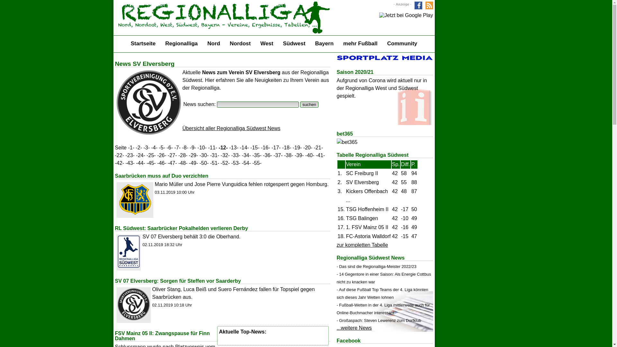  I want to click on -45-, so click(151, 163).